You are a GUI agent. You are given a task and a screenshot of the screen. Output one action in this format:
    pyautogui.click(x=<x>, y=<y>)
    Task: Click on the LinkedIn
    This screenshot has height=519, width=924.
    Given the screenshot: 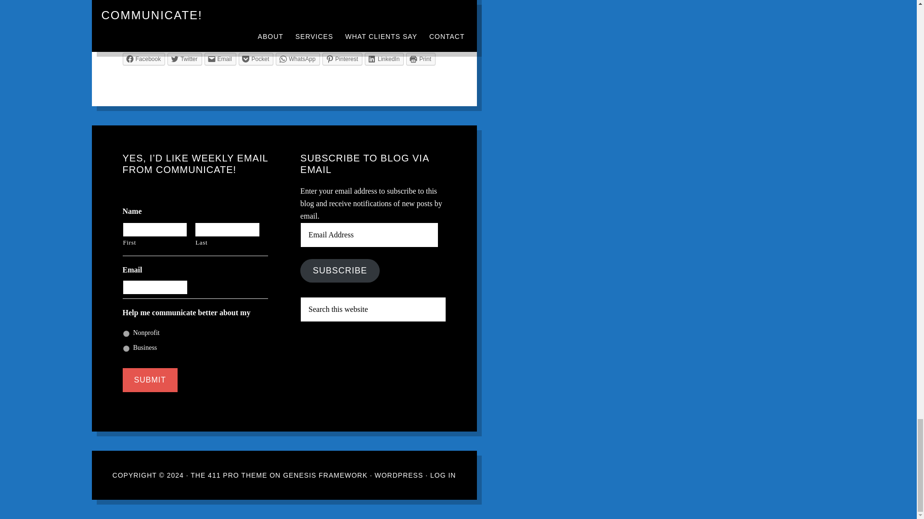 What is the action you would take?
    pyautogui.click(x=384, y=59)
    